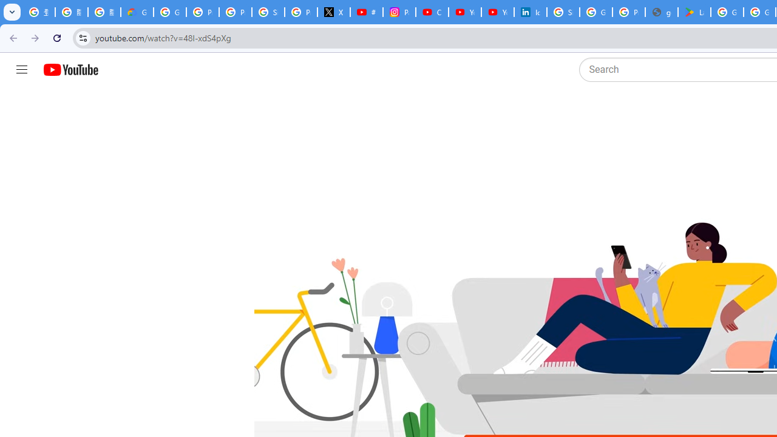 The width and height of the screenshot is (777, 437). What do you see at coordinates (334, 12) in the screenshot?
I see `X` at bounding box center [334, 12].